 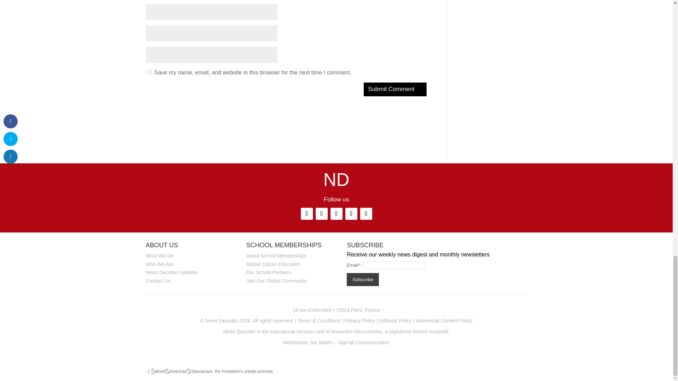 I want to click on Follow on Youtube, so click(x=366, y=214).